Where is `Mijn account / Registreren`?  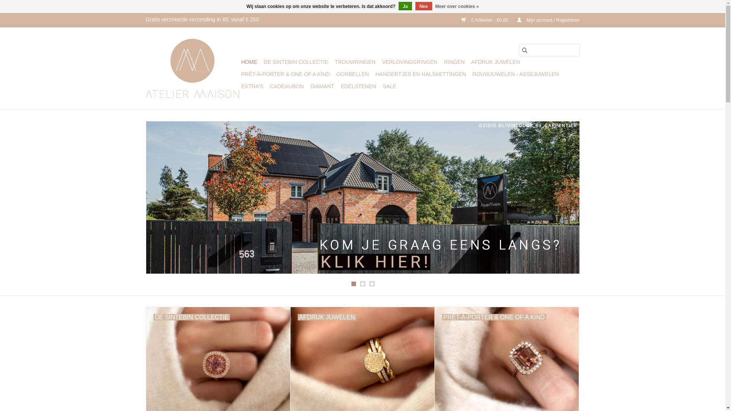 Mijn account / Registreren is located at coordinates (544, 20).